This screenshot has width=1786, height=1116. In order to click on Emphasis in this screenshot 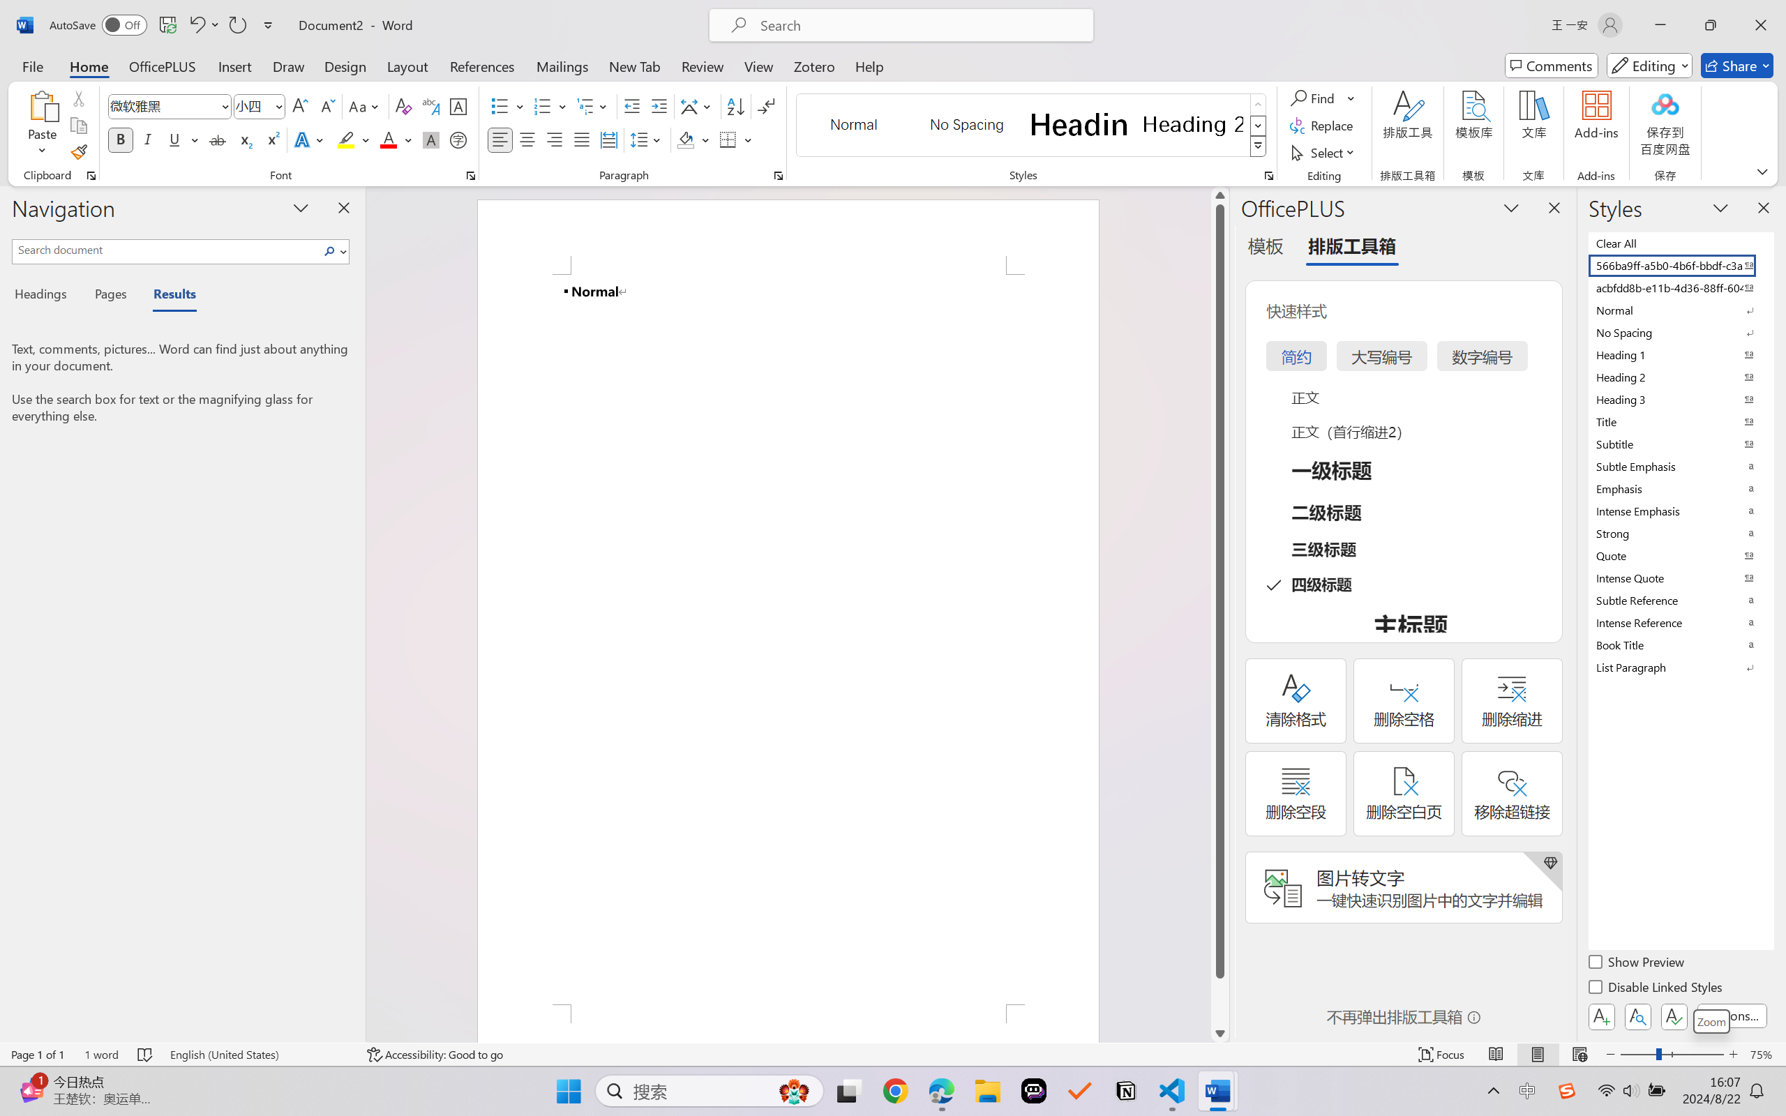, I will do `click(1680, 488)`.